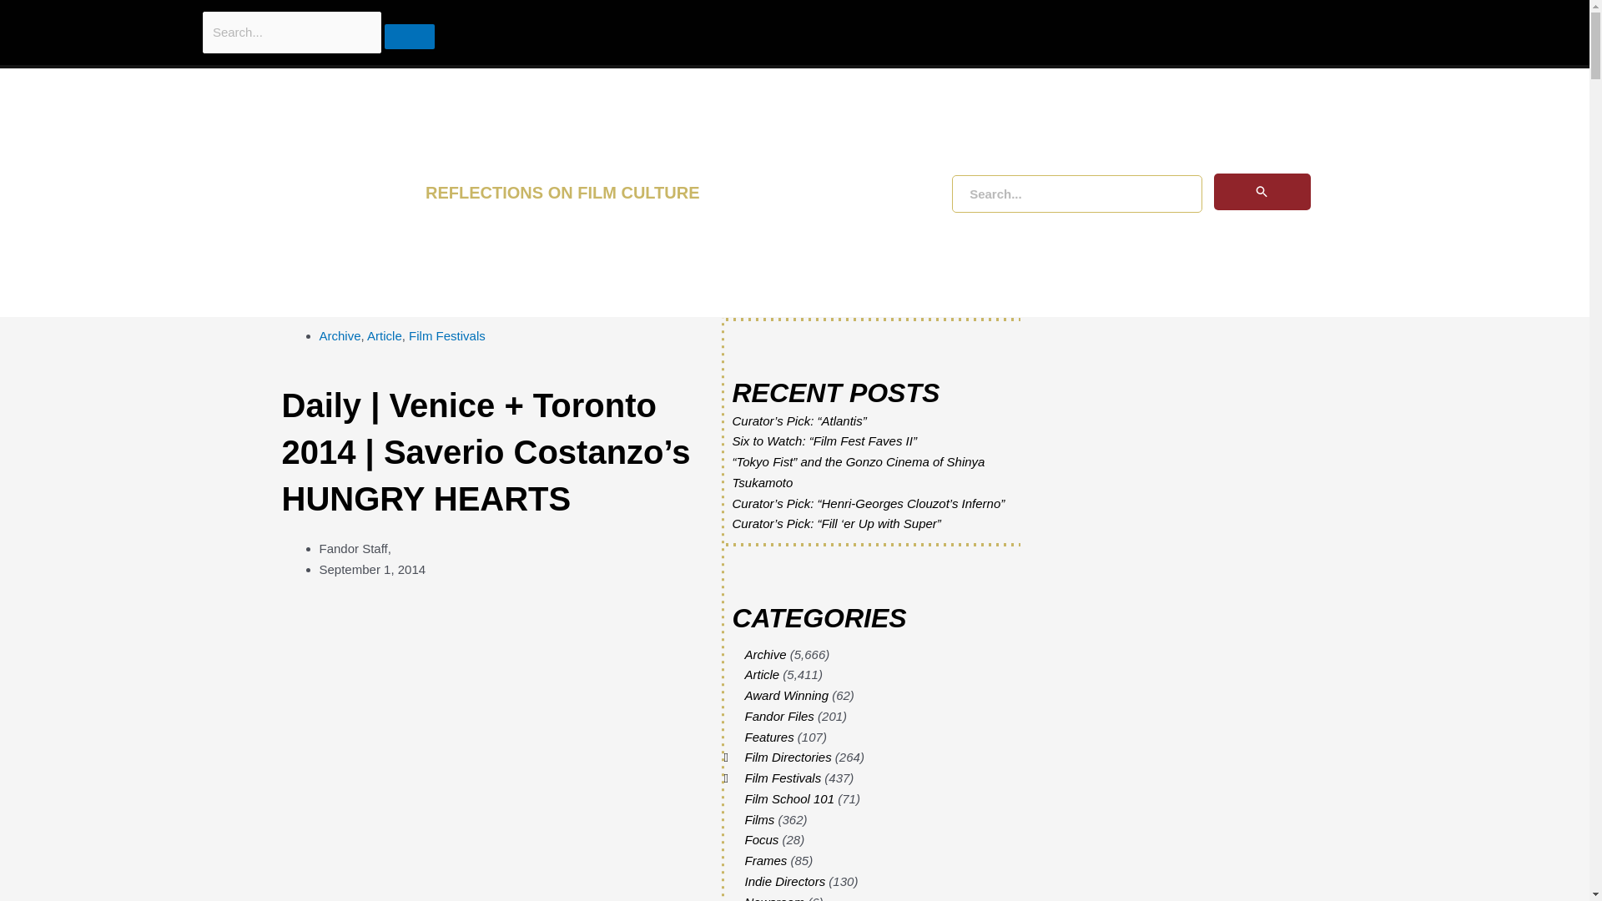 This screenshot has height=901, width=1602. I want to click on Fandor Files, so click(779, 716).